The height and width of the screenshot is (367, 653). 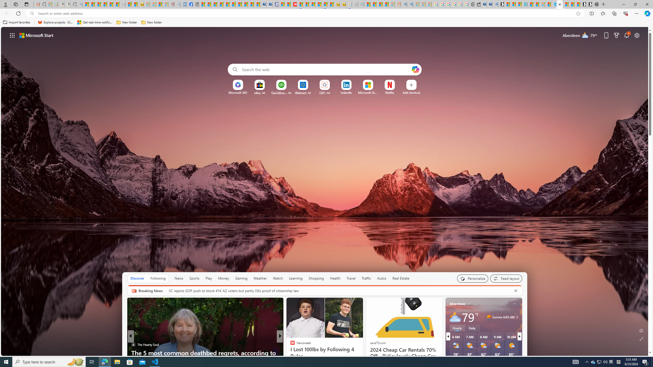 What do you see at coordinates (516, 317) in the screenshot?
I see `Sunrise 6:03 AM` at bounding box center [516, 317].